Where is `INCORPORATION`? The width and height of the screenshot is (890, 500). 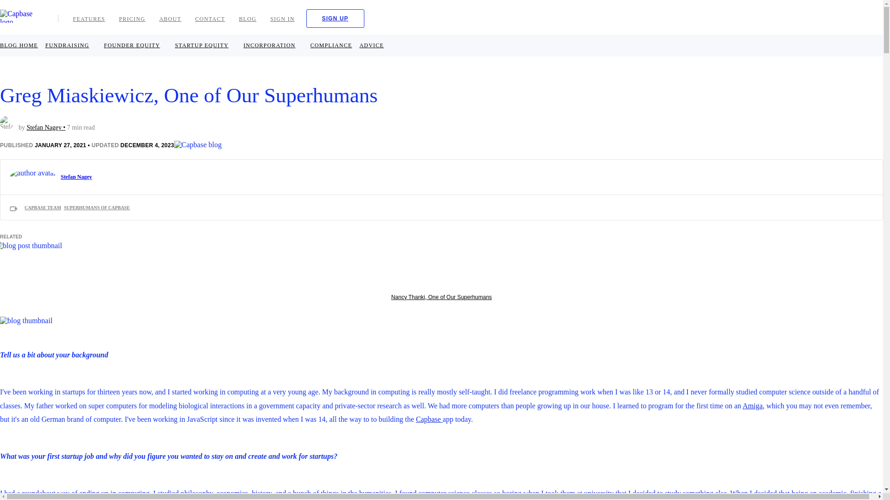 INCORPORATION is located at coordinates (269, 45).